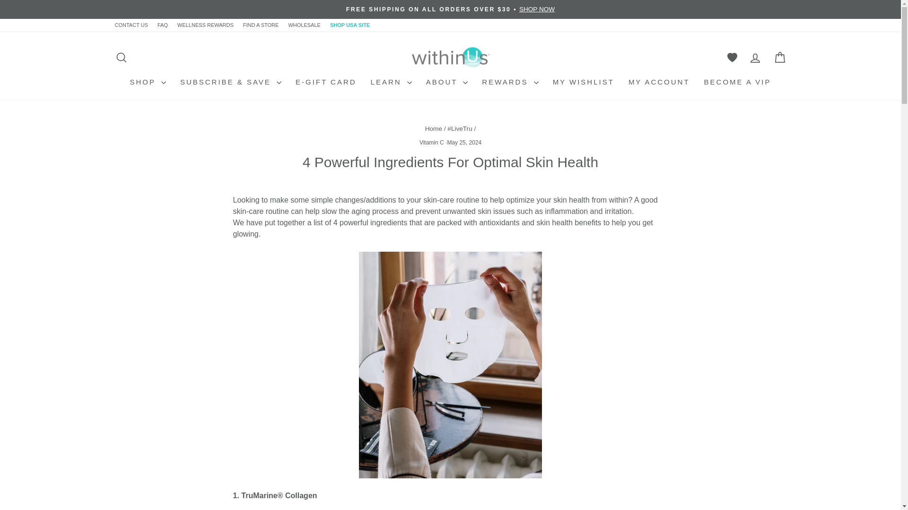  What do you see at coordinates (433, 128) in the screenshot?
I see `Back to the frontpage` at bounding box center [433, 128].